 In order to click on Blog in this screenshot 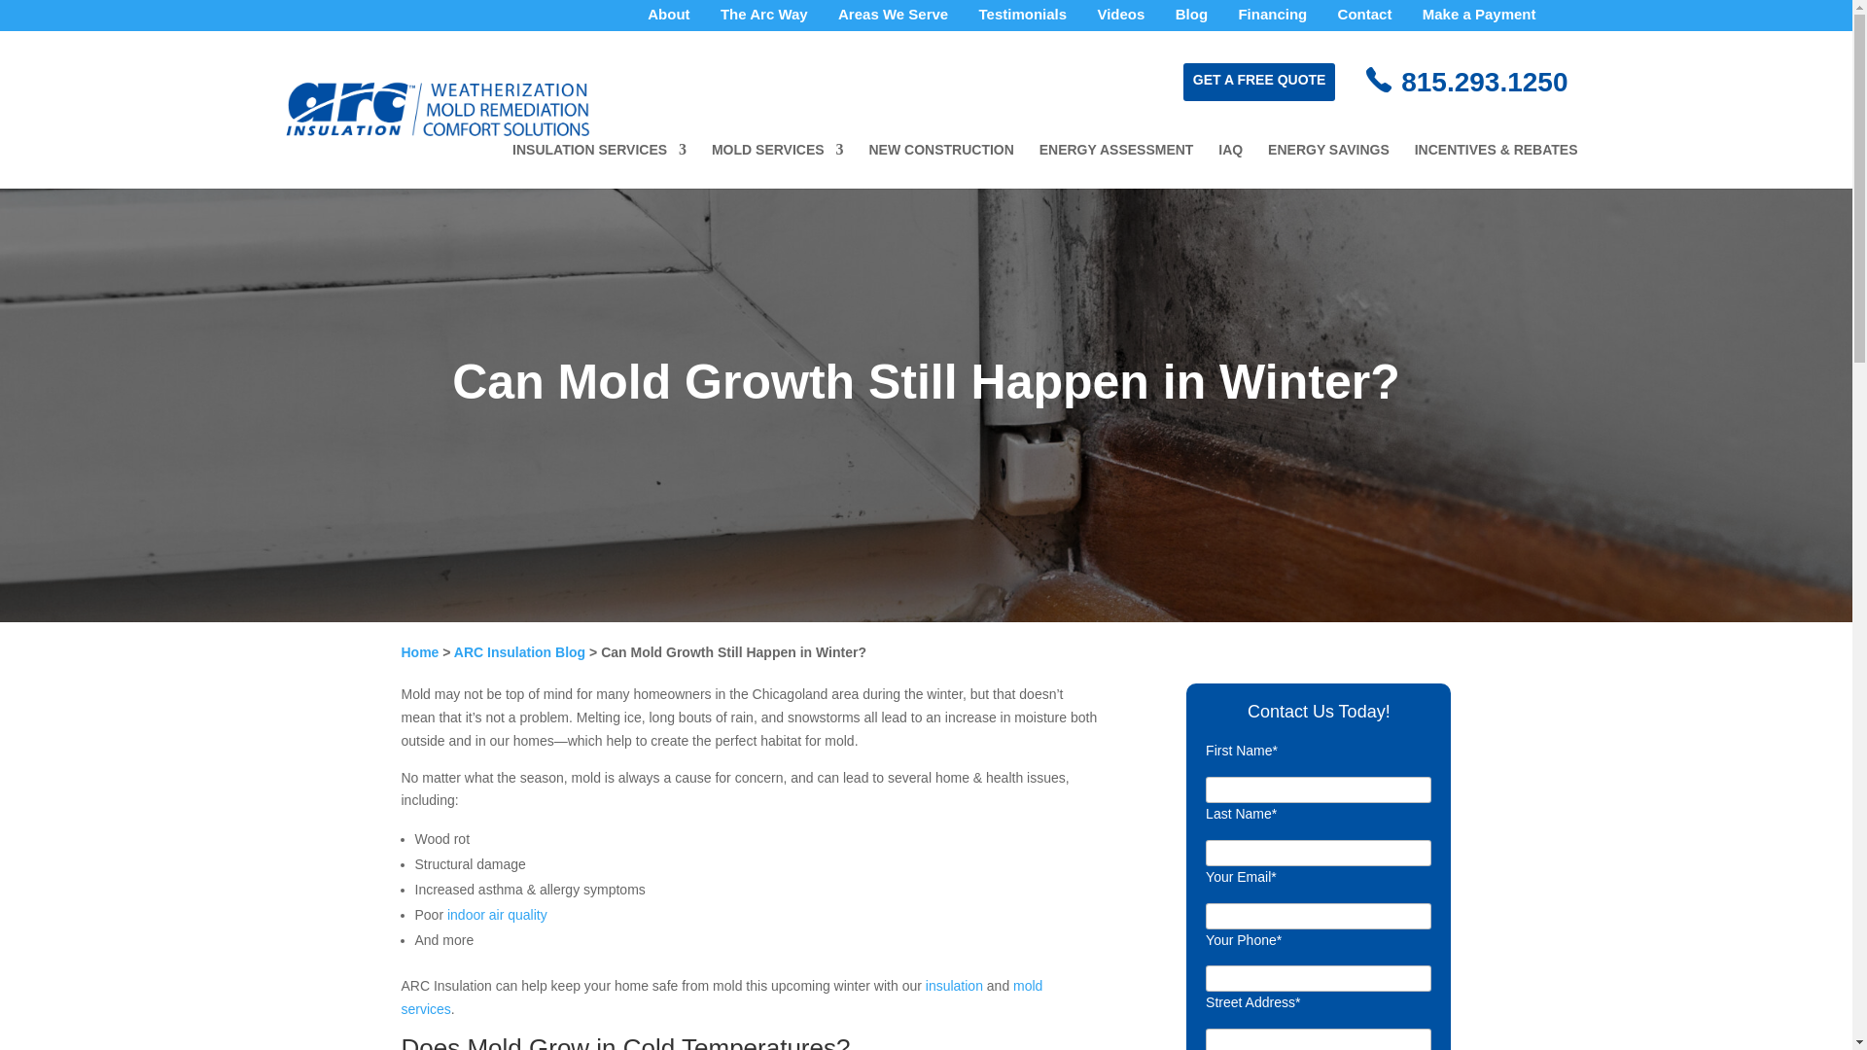, I will do `click(1192, 19)`.